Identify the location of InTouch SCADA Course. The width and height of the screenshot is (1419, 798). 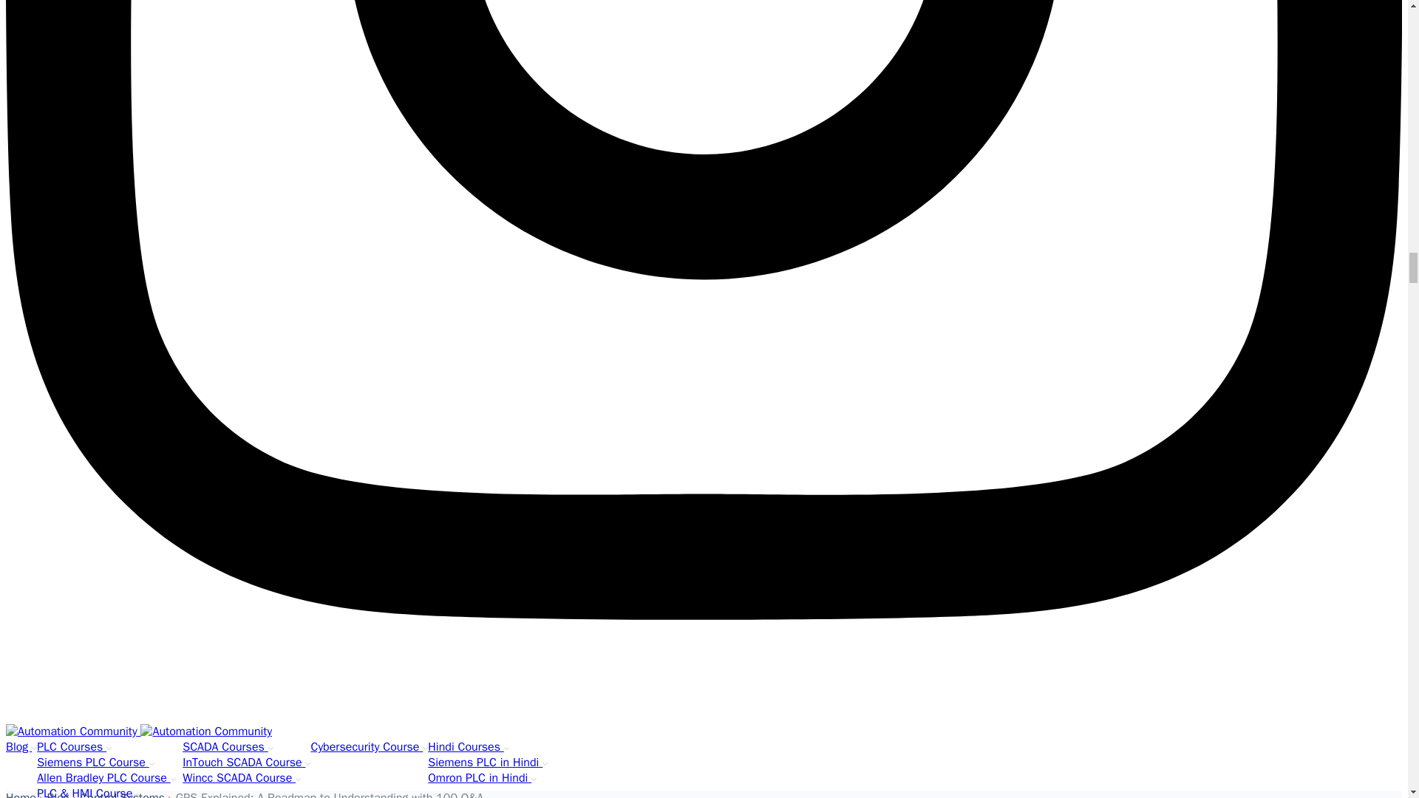
(247, 763).